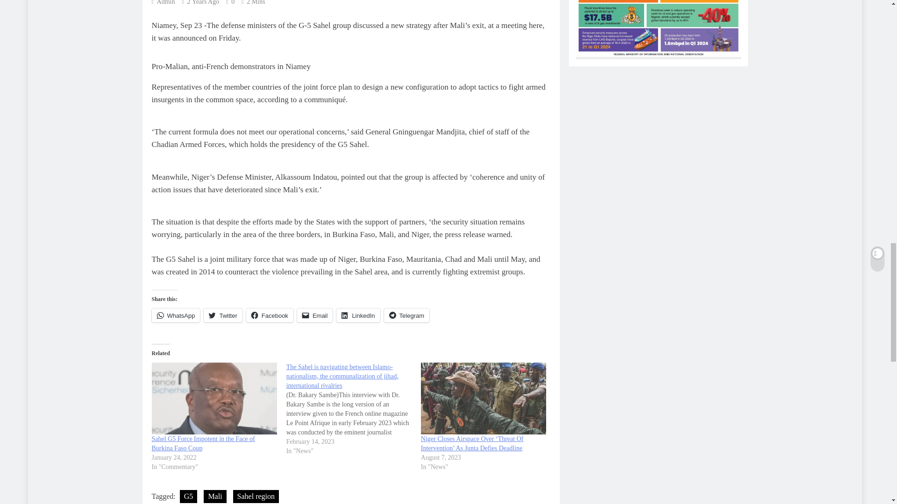 The image size is (897, 504). Describe the element at coordinates (204, 2) in the screenshot. I see `2 Years Ago` at that location.